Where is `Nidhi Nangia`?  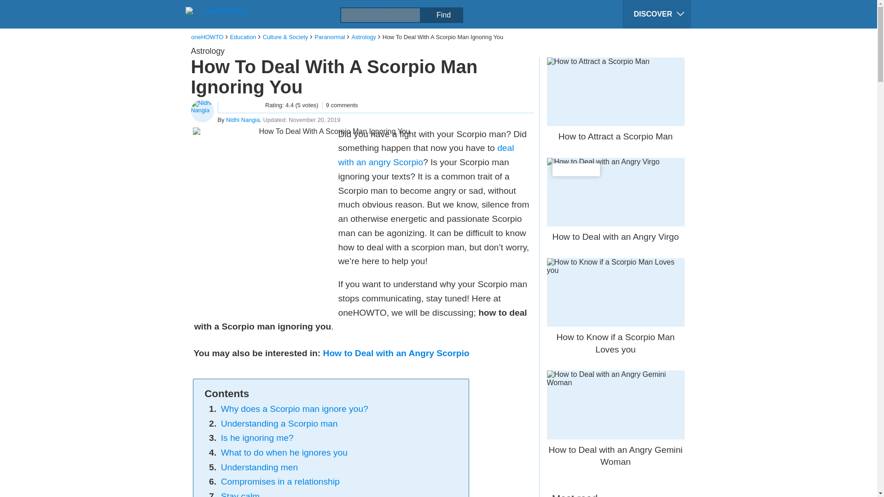
Nidhi Nangia is located at coordinates (243, 120).